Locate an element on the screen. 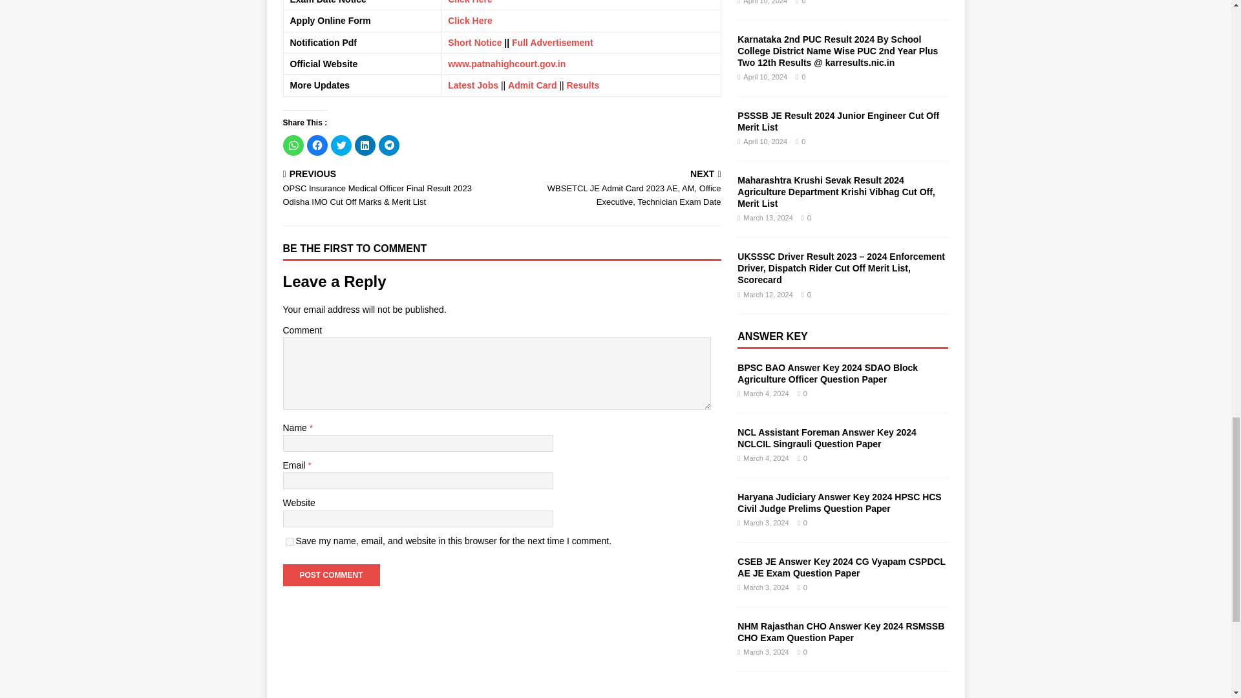 Image resolution: width=1241 pixels, height=698 pixels. Latest Jobs is located at coordinates (473, 85).